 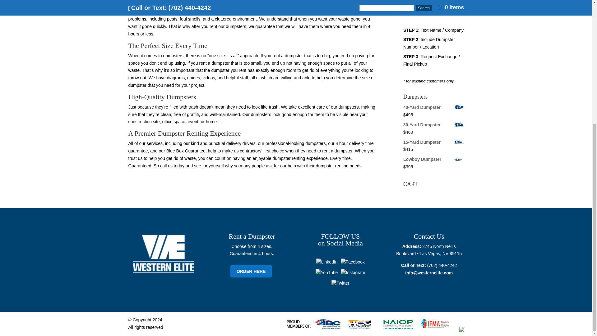 What do you see at coordinates (433, 159) in the screenshot?
I see `Lowboy Dumpster` at bounding box center [433, 159].